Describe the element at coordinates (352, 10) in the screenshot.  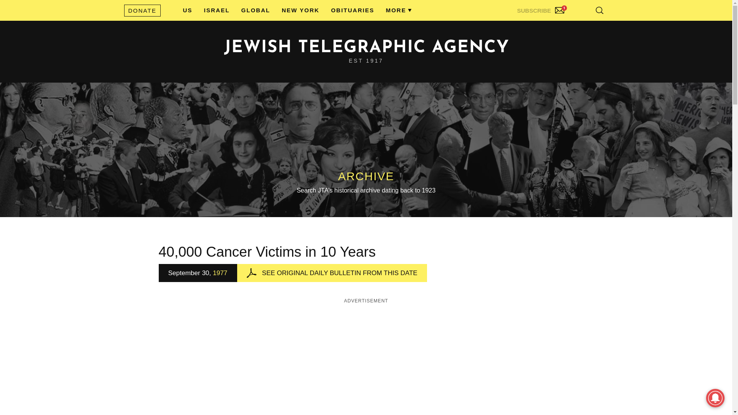
I see `OBITUARIES` at that location.